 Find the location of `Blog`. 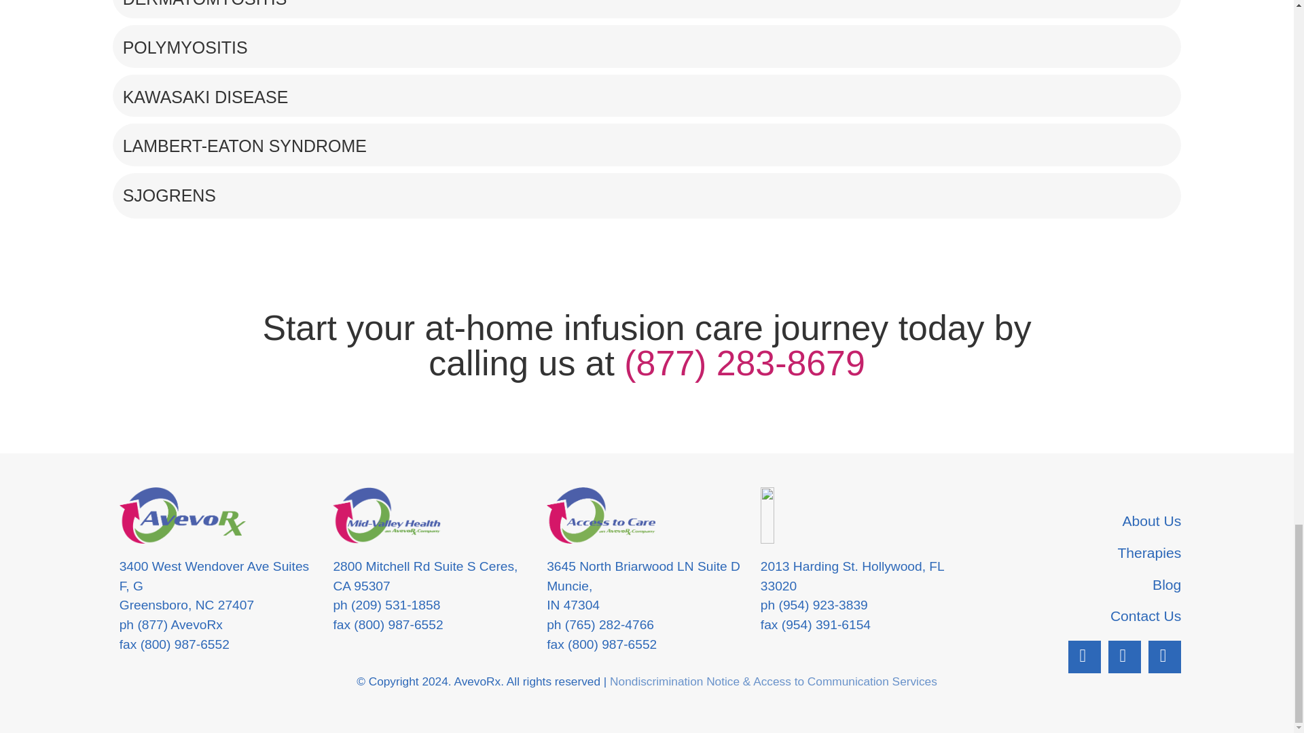

Blog is located at coordinates (1074, 585).